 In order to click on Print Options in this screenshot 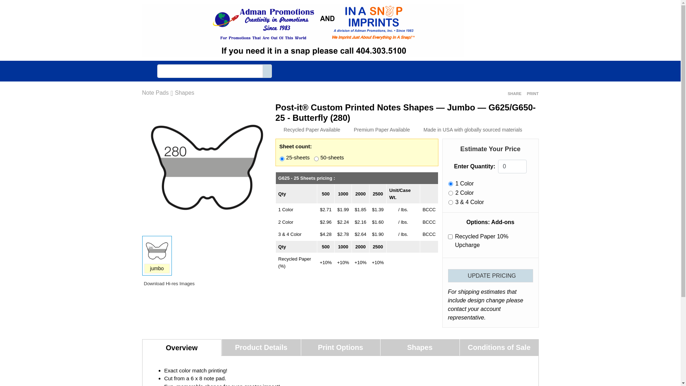, I will do `click(340, 347)`.